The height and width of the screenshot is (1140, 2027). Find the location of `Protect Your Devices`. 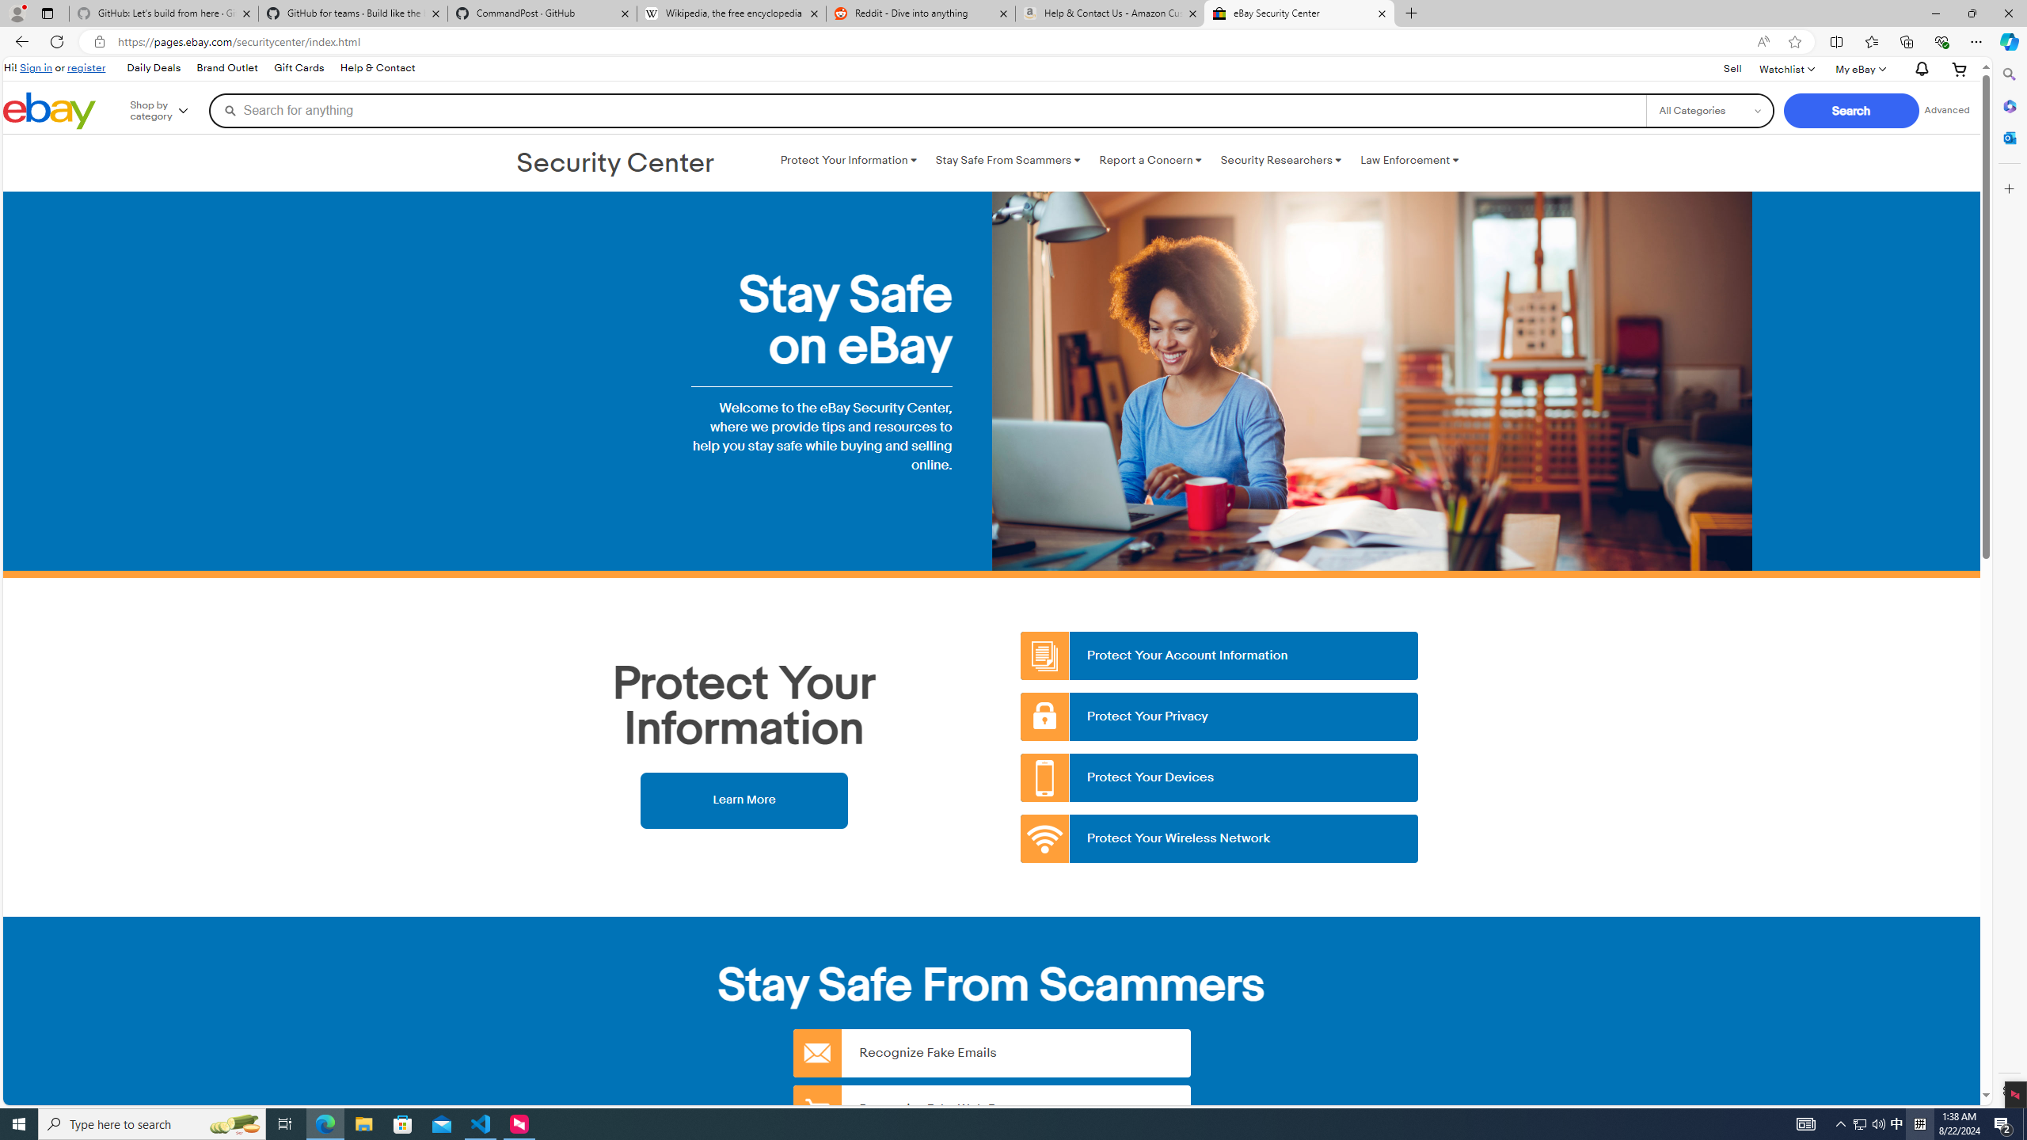

Protect Your Devices is located at coordinates (1220, 777).